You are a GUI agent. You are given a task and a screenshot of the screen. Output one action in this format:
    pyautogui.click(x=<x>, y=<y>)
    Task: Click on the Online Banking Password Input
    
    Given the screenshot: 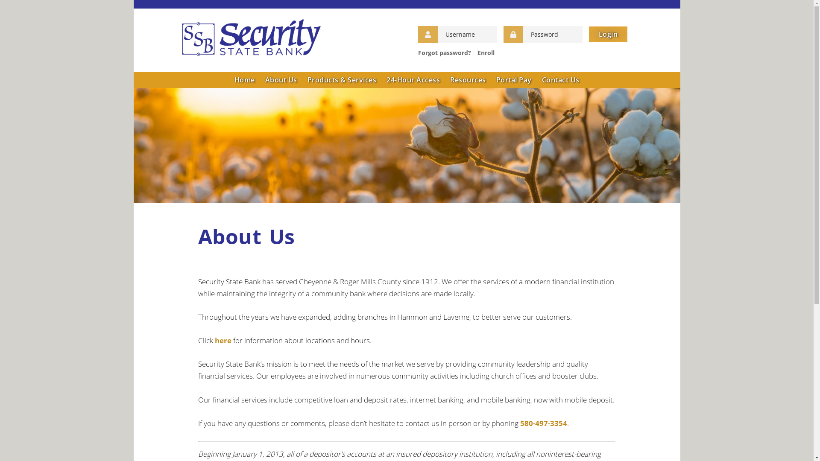 What is the action you would take?
    pyautogui.click(x=553, y=35)
    